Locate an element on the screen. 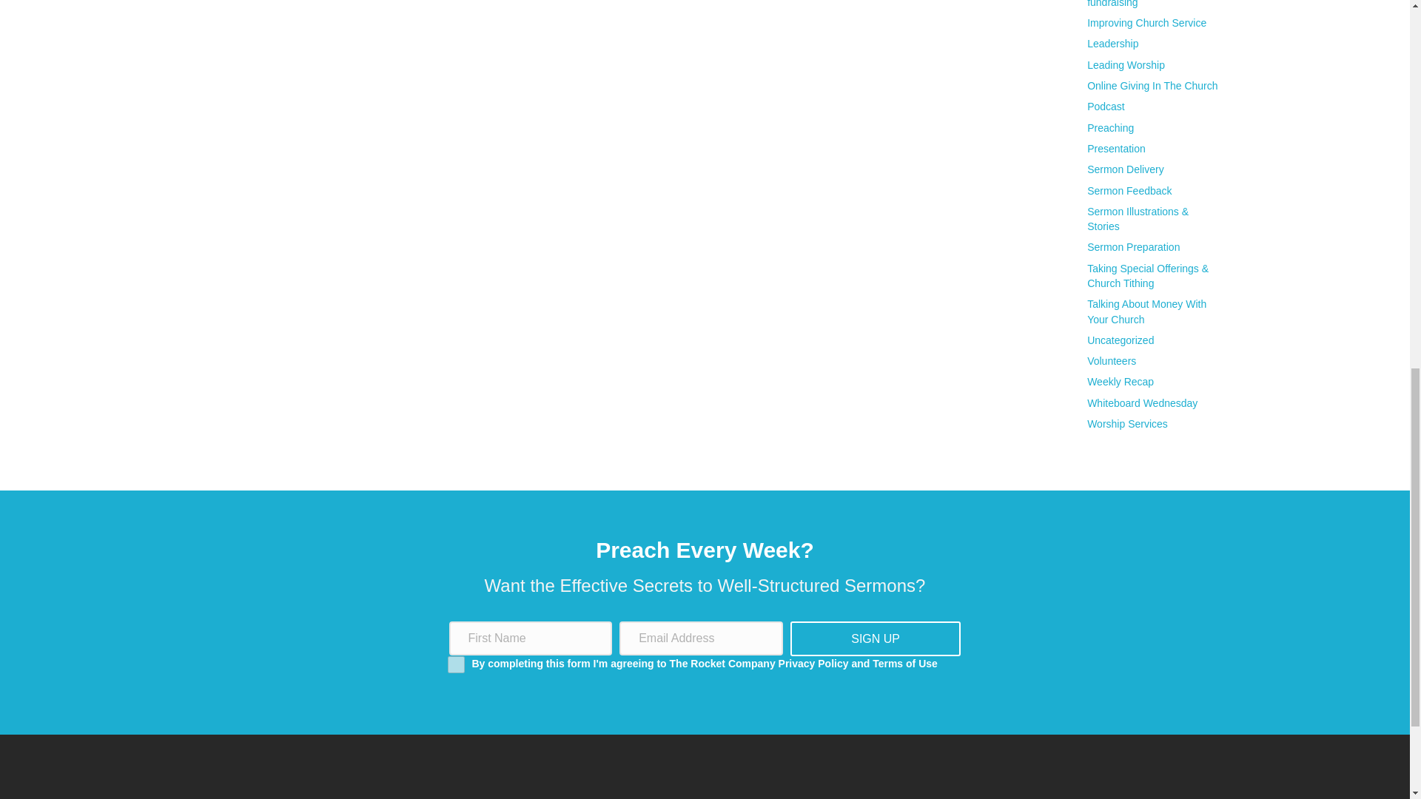 The image size is (1421, 799). Improving Church Service is located at coordinates (1146, 22).